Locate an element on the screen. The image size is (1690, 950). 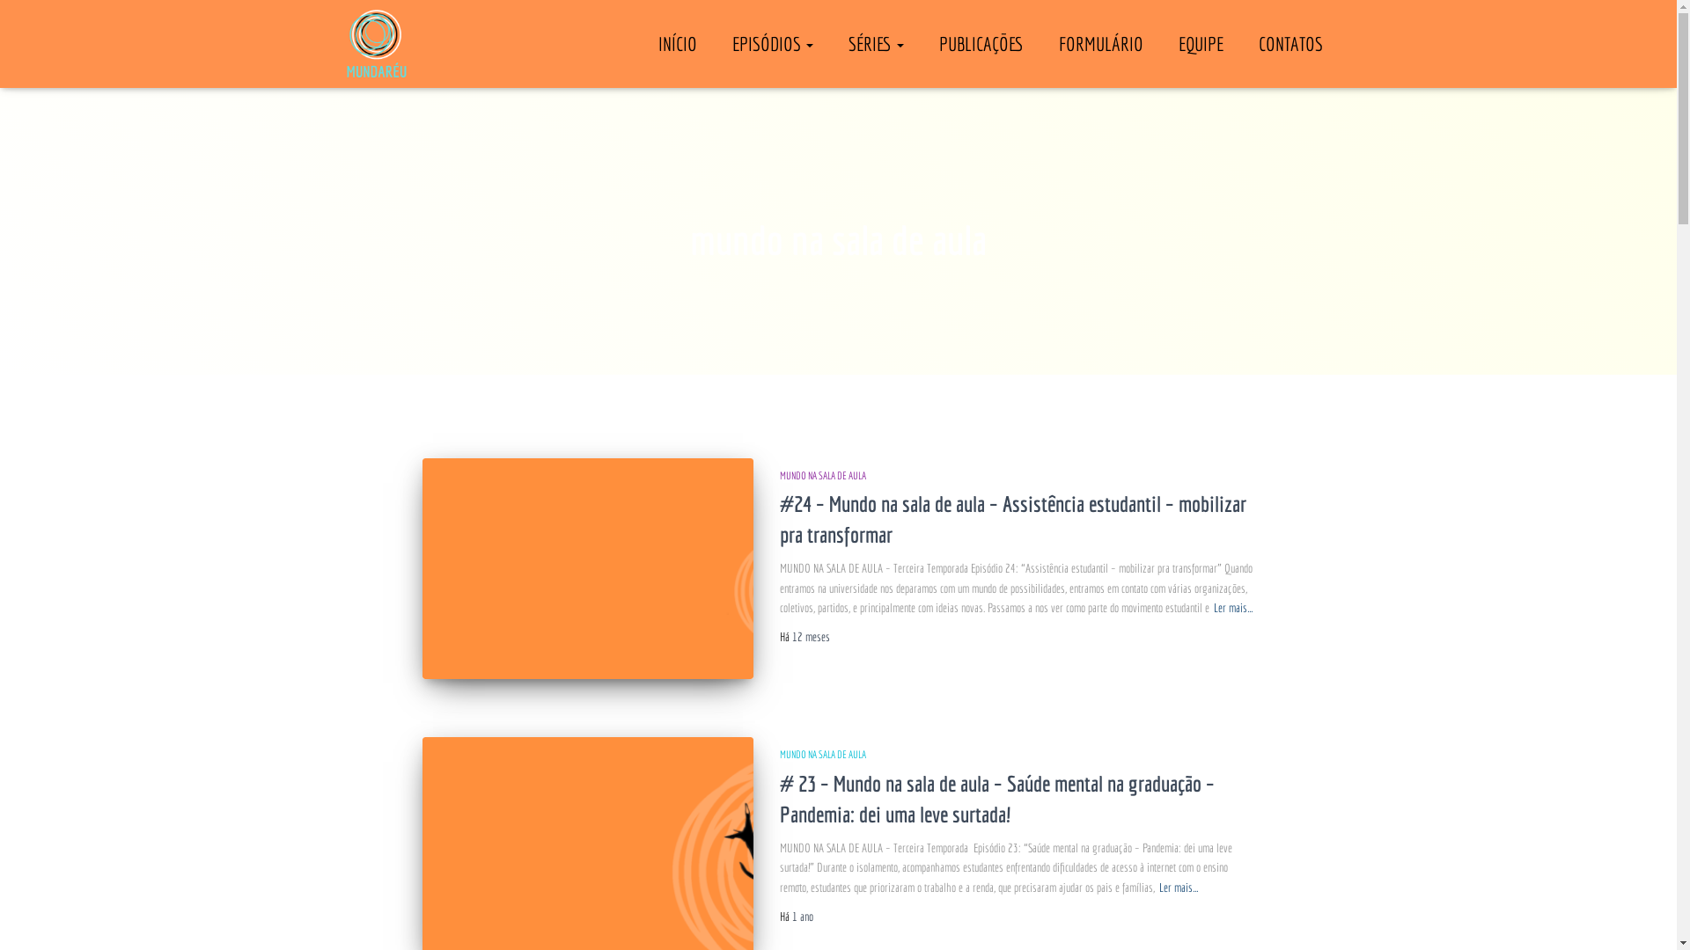
CONTATOS is located at coordinates (1290, 44).